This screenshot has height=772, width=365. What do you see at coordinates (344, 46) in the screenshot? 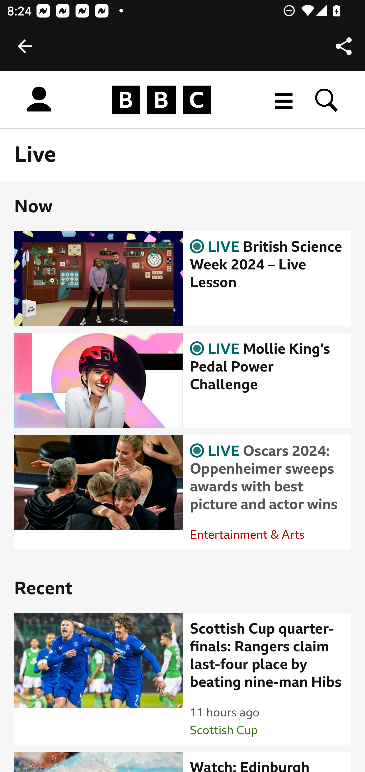
I see `Share` at bounding box center [344, 46].